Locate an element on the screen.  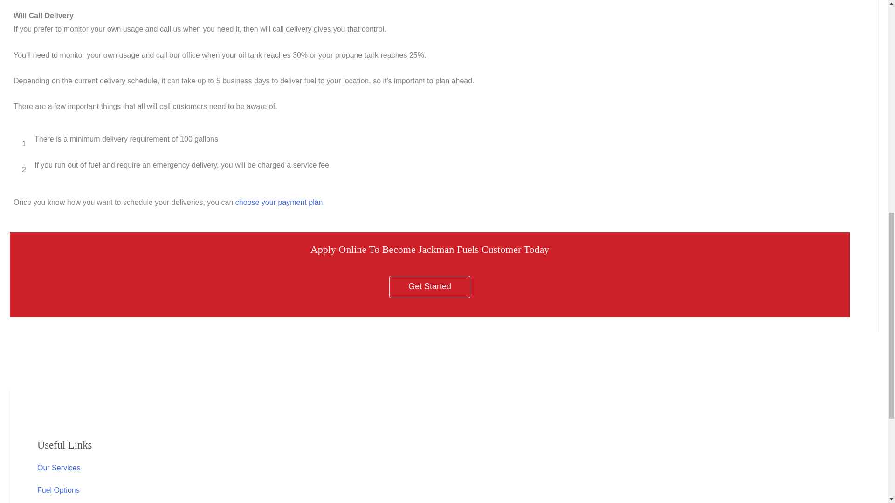
choose your payment plan. is located at coordinates (280, 202).